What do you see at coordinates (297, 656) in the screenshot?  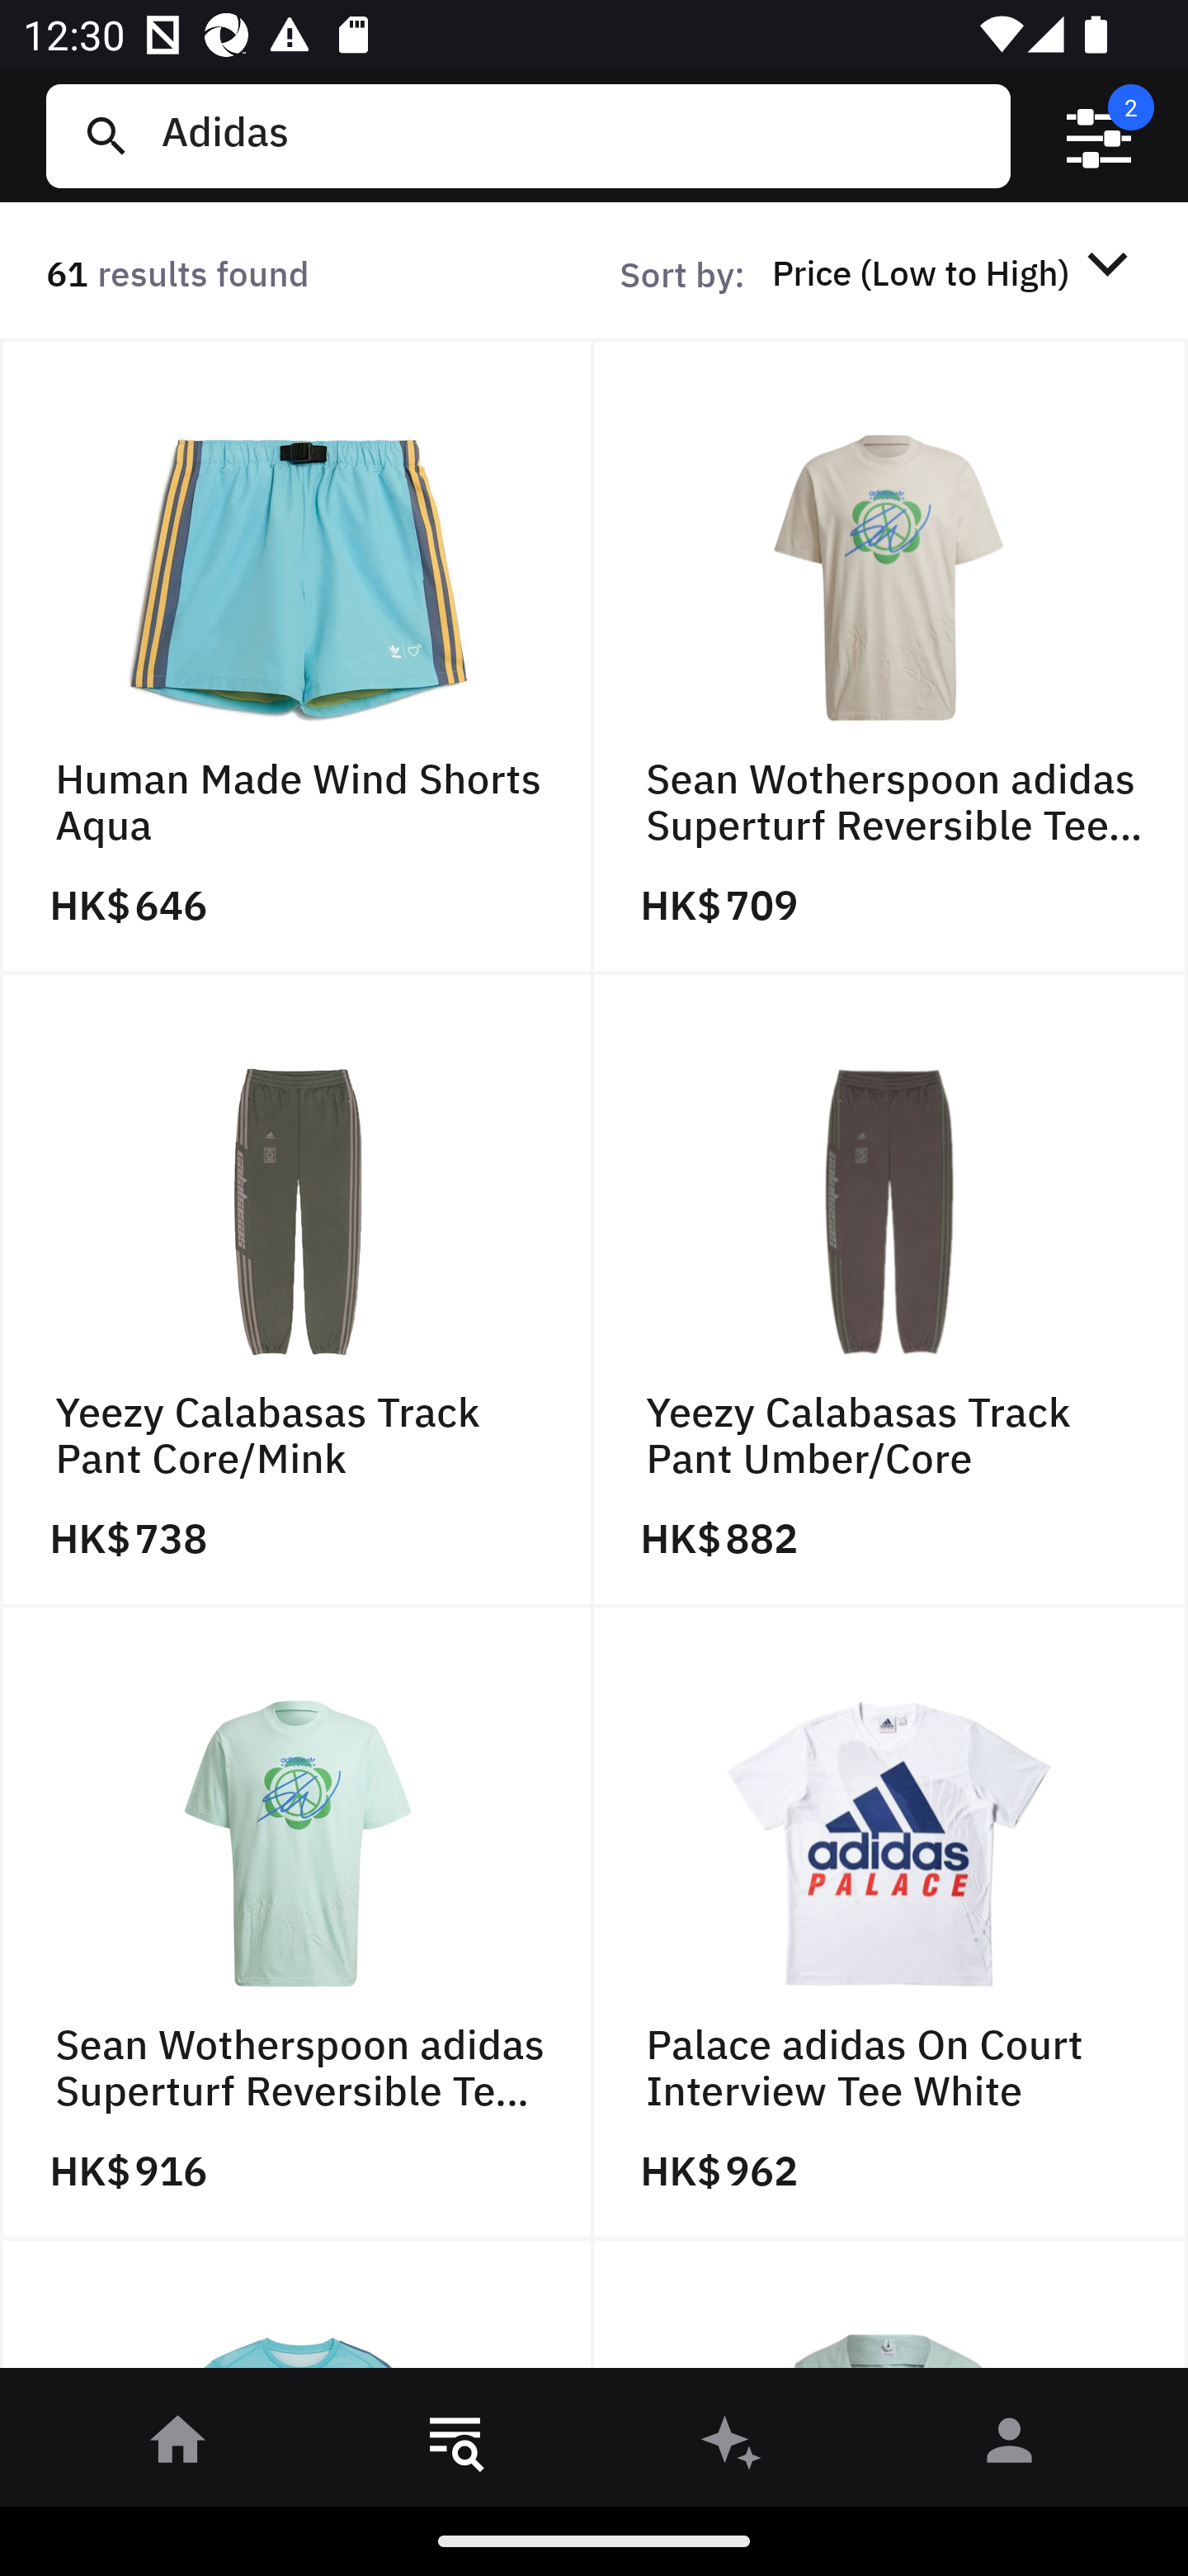 I see `Human Made Wind Shorts Aqua HK$ 646` at bounding box center [297, 656].